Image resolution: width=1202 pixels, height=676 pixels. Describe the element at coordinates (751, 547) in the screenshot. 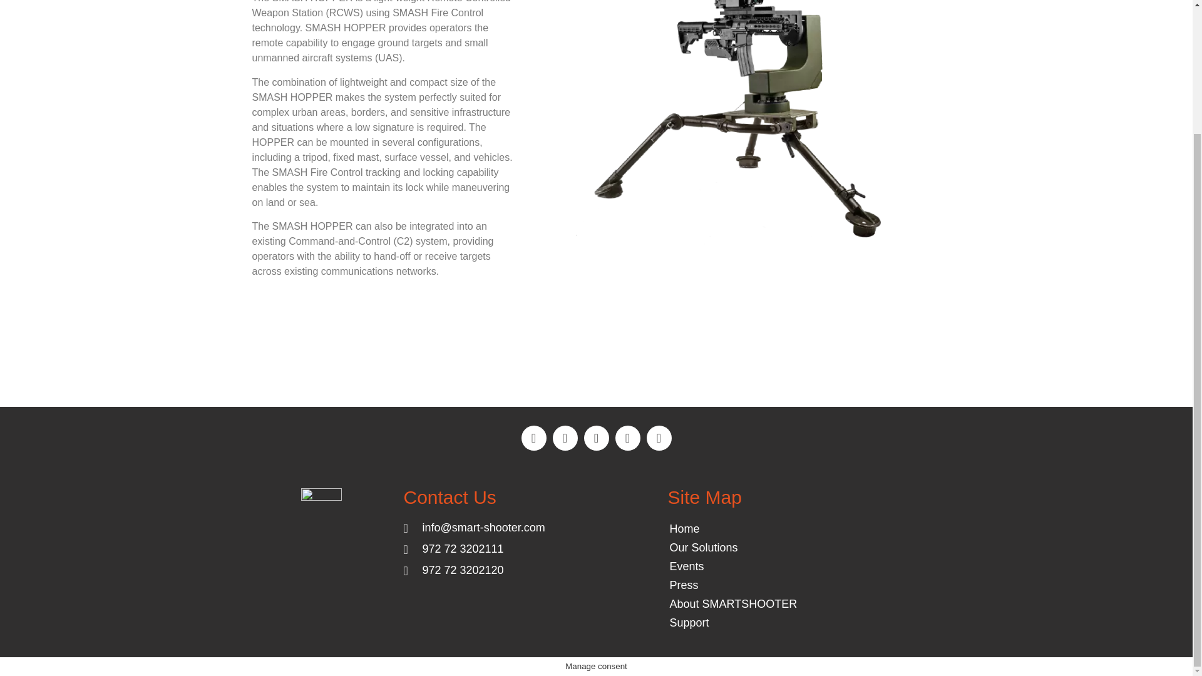

I see `Our Solutions` at that location.